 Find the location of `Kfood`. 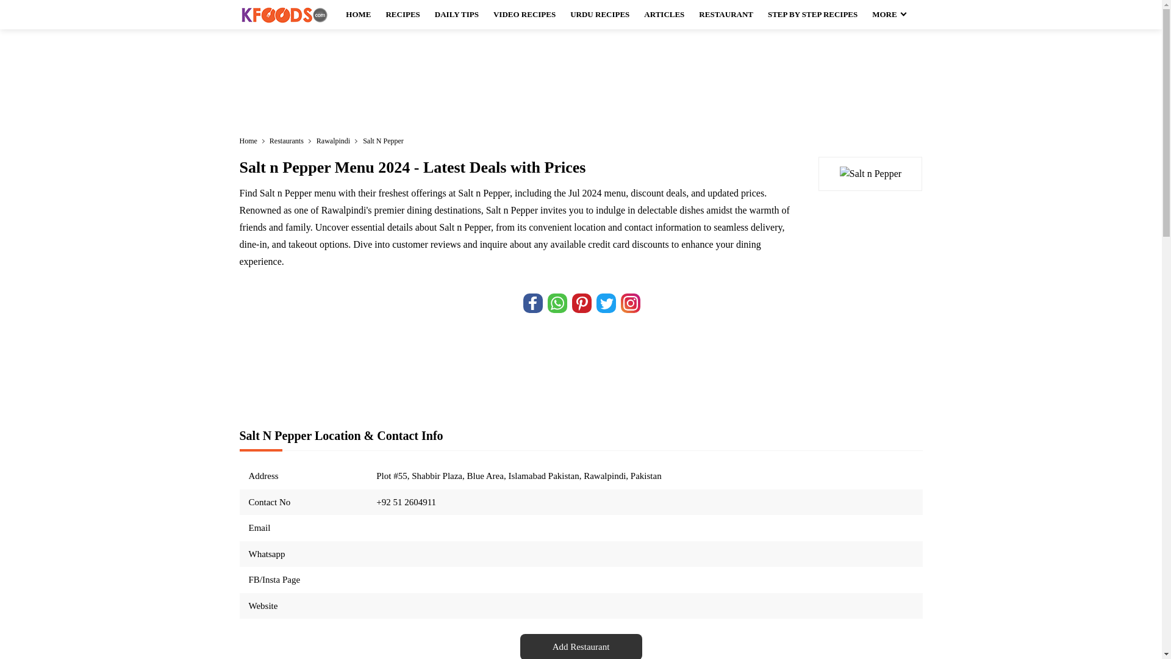

Kfood is located at coordinates (284, 15).